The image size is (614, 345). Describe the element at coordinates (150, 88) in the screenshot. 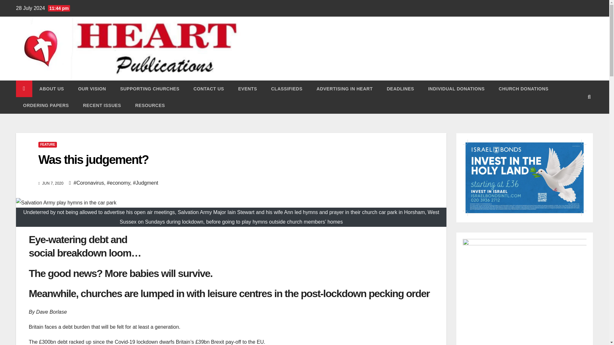

I see `SUPPORTING CHURCHES` at that location.